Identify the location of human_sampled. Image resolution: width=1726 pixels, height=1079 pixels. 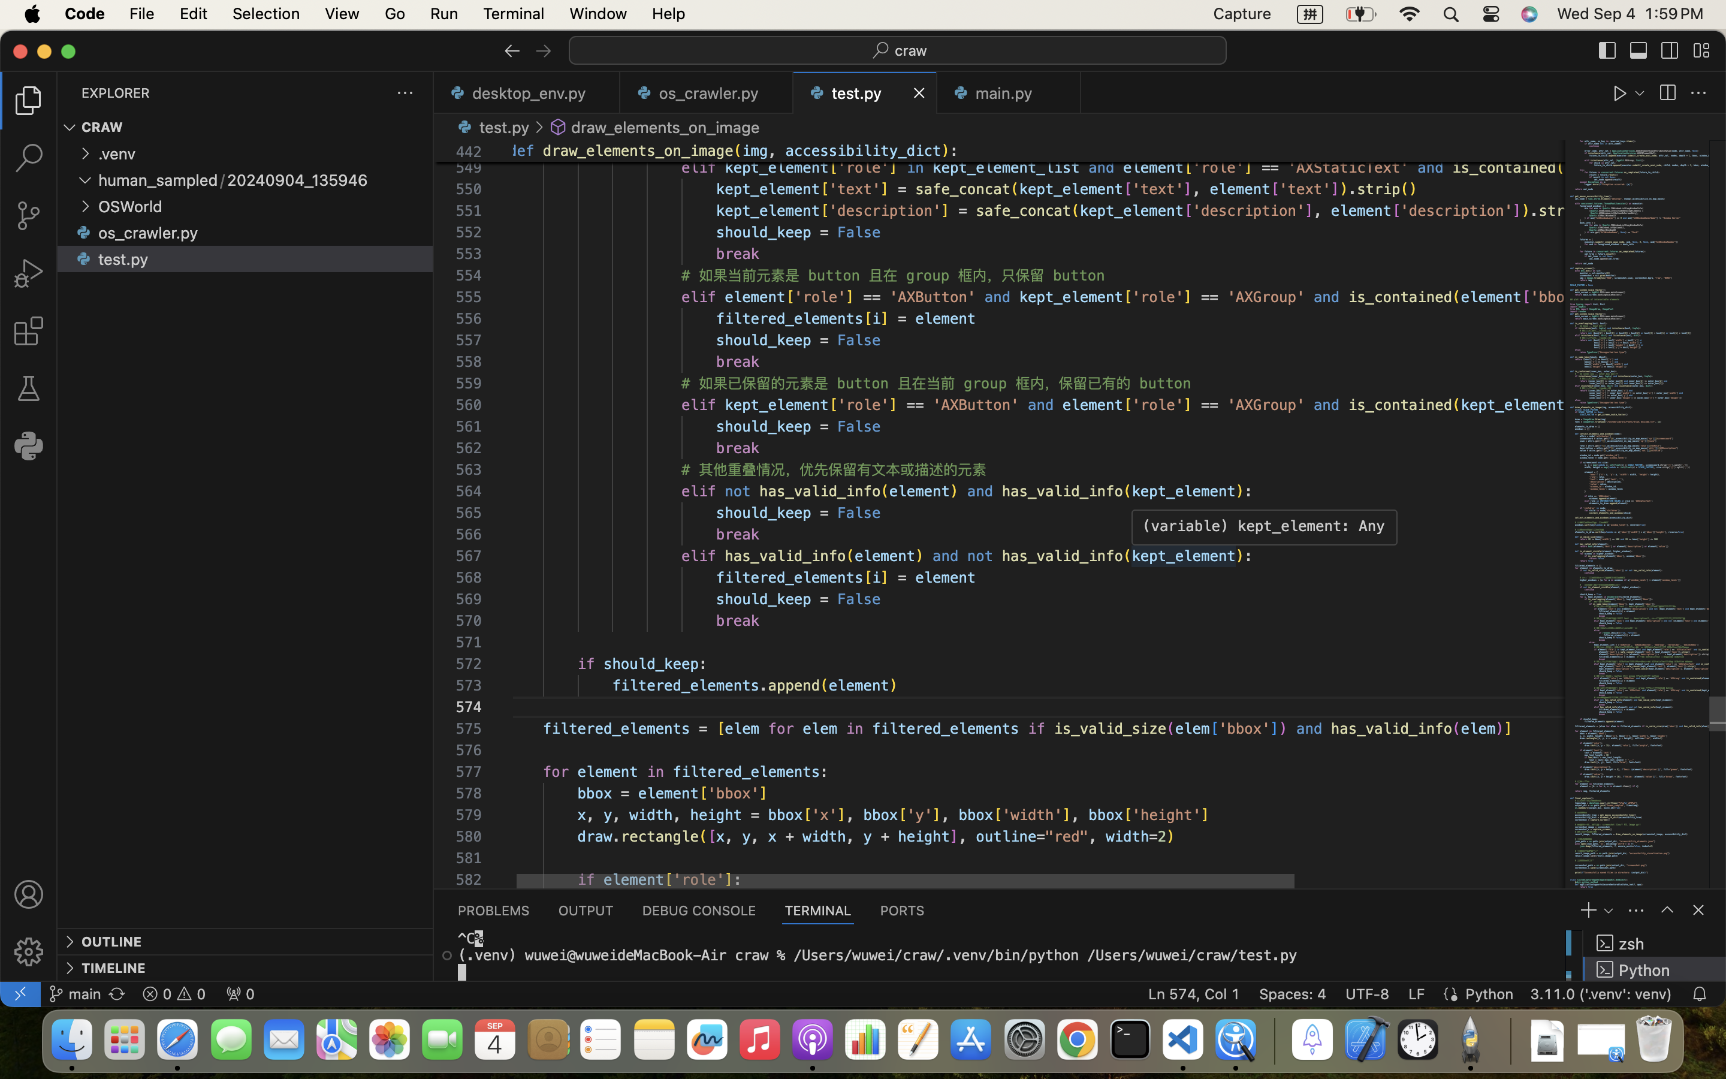
(158, 180).